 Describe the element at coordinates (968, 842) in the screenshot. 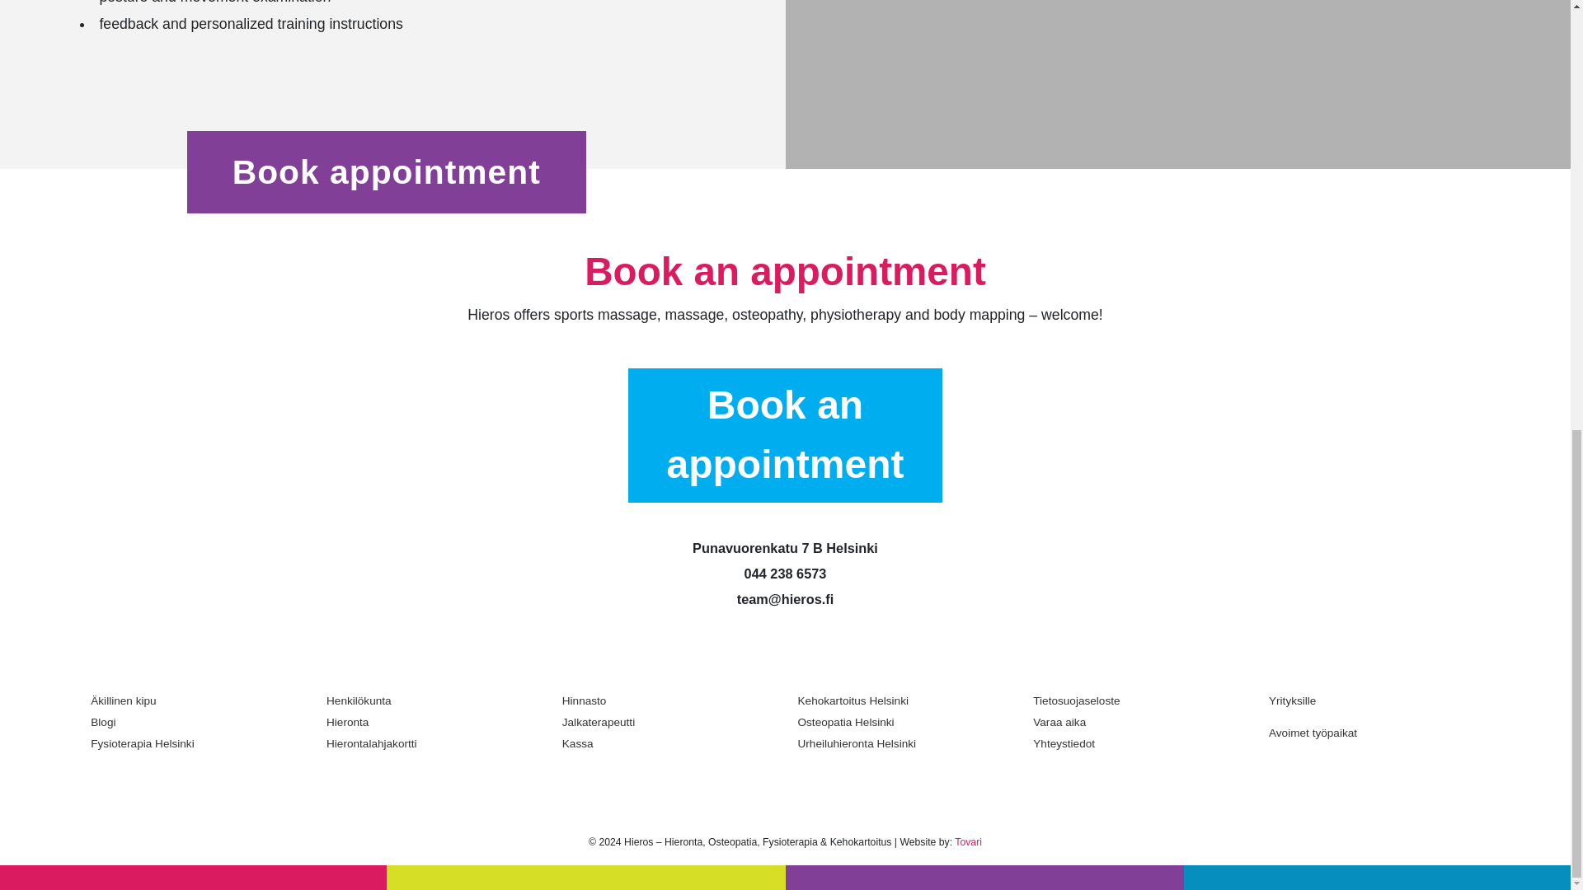

I see `Marketing agency Tovari` at that location.